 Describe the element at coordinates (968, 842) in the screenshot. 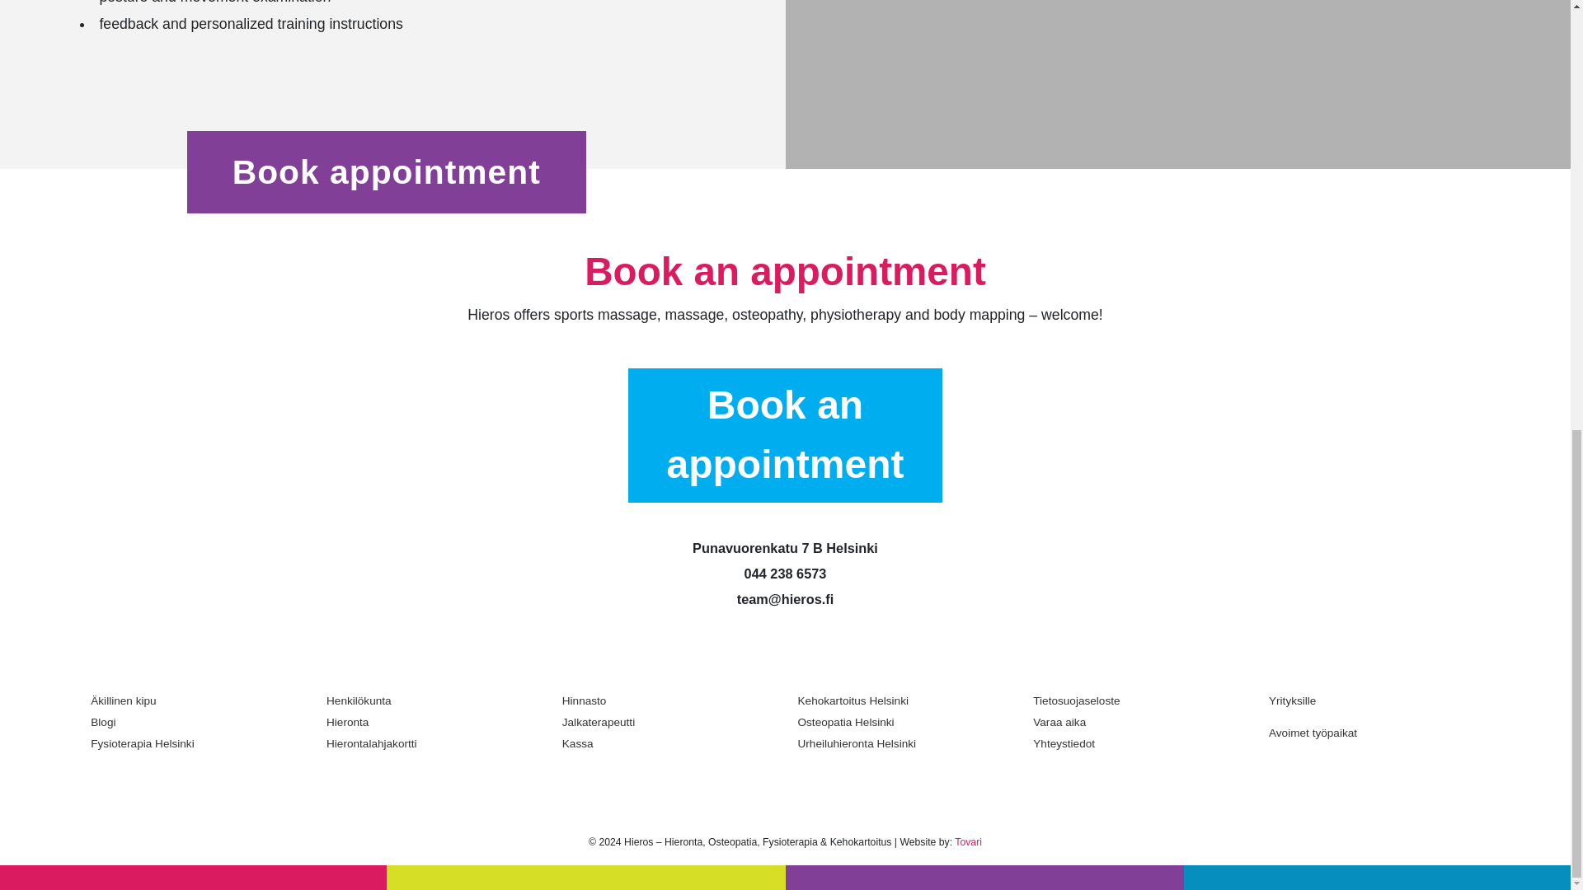

I see `Marketing agency Tovari` at that location.